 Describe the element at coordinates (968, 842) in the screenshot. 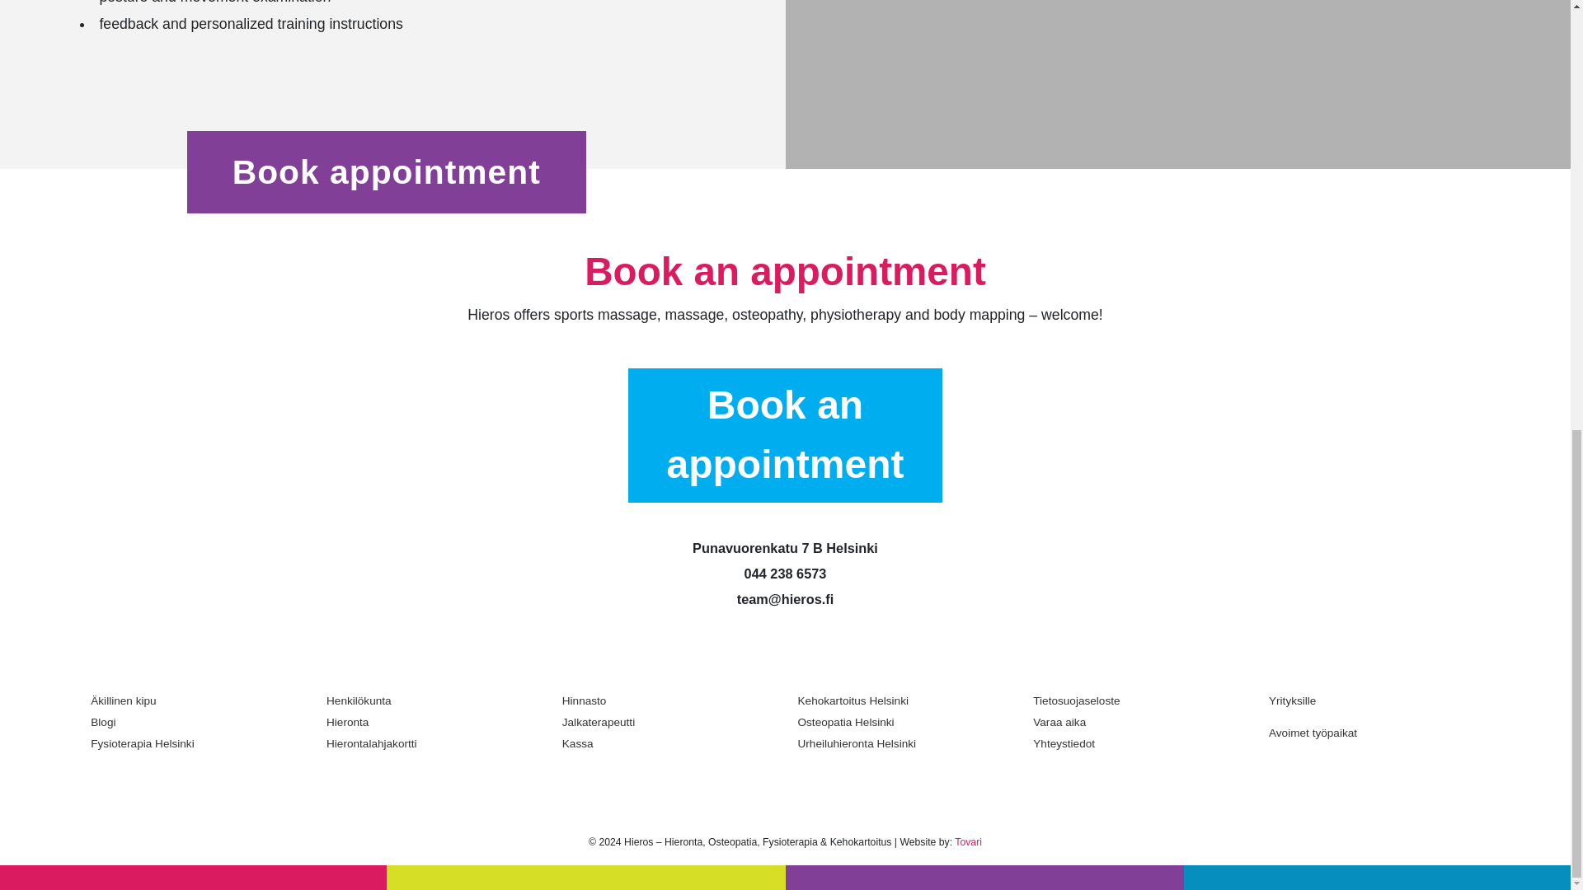

I see `Marketing agency Tovari` at that location.